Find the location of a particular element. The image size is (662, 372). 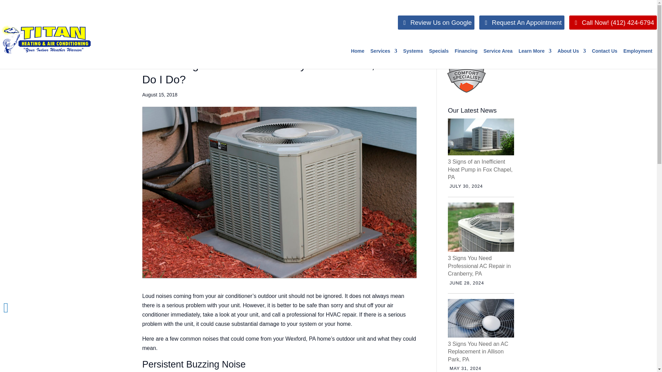

Service Area is located at coordinates (498, 59).